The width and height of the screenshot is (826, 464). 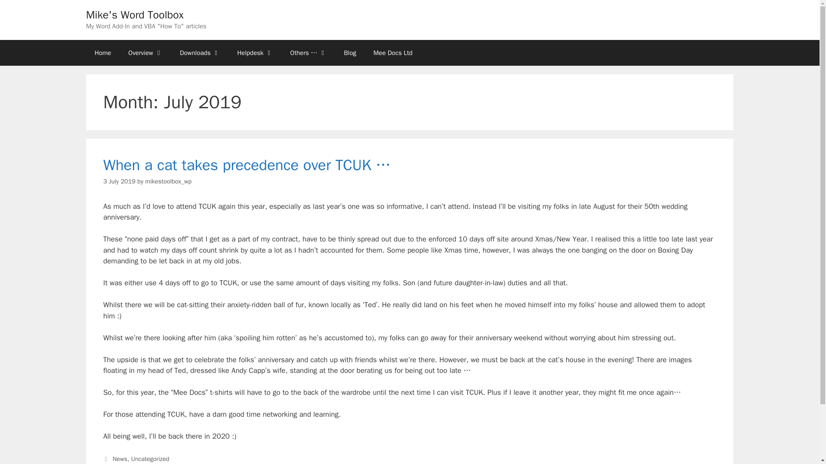 I want to click on Home, so click(x=102, y=52).